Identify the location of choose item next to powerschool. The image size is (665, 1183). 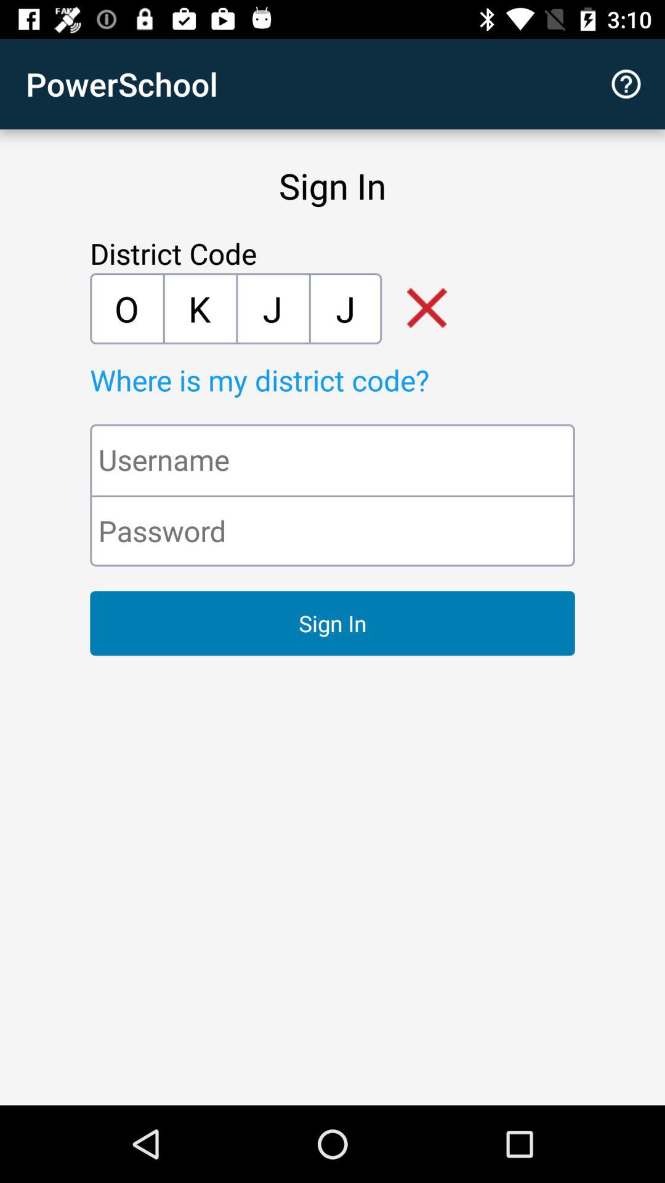
(626, 84).